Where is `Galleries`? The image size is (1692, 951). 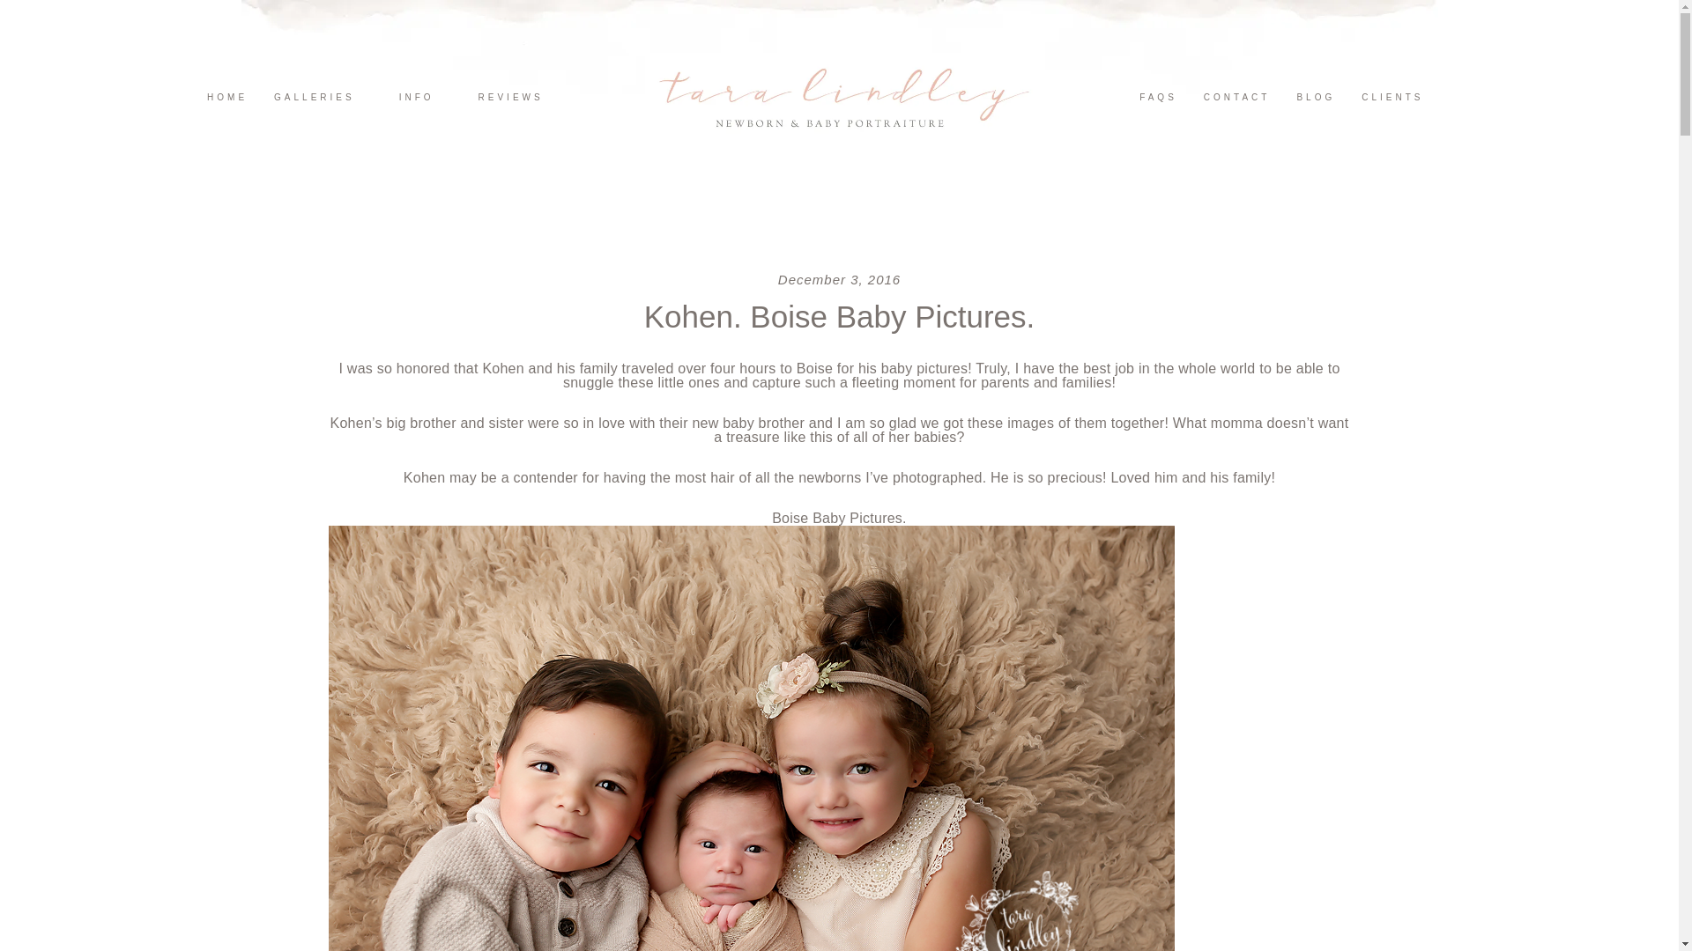
Galleries is located at coordinates (314, 97).